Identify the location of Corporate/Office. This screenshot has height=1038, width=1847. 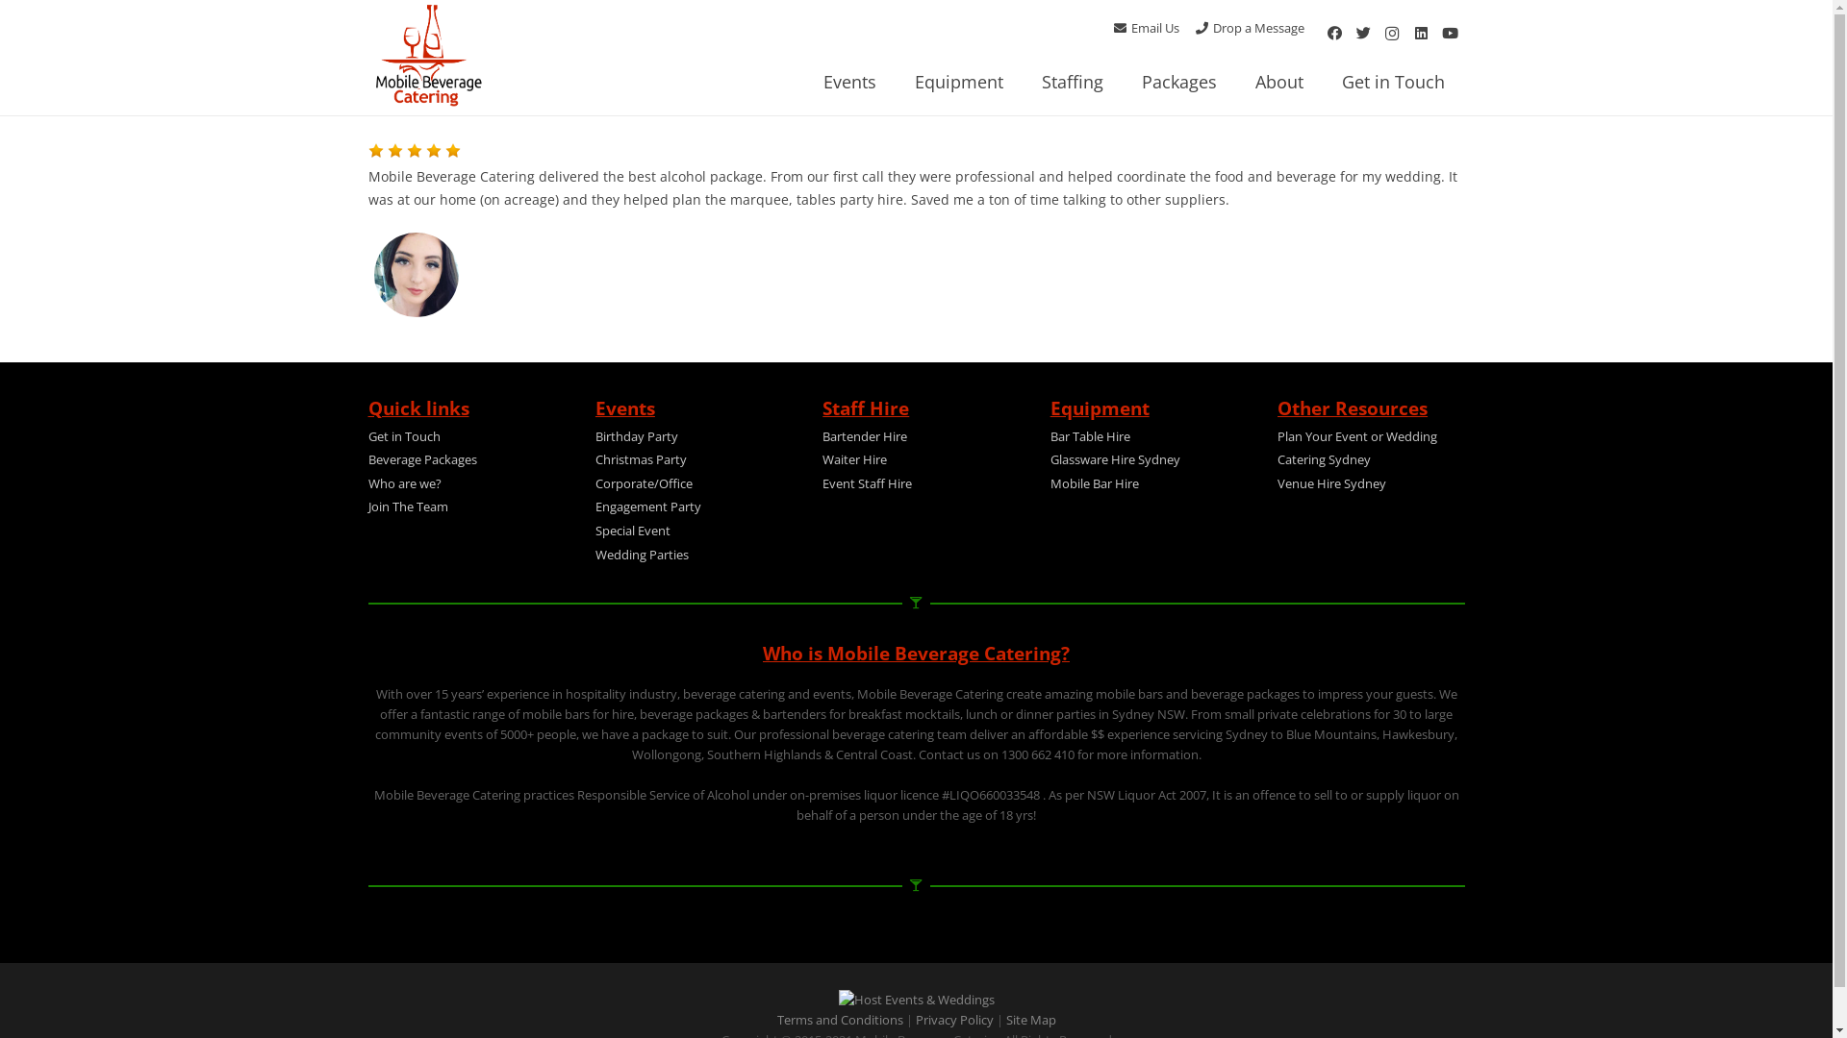
(645, 484).